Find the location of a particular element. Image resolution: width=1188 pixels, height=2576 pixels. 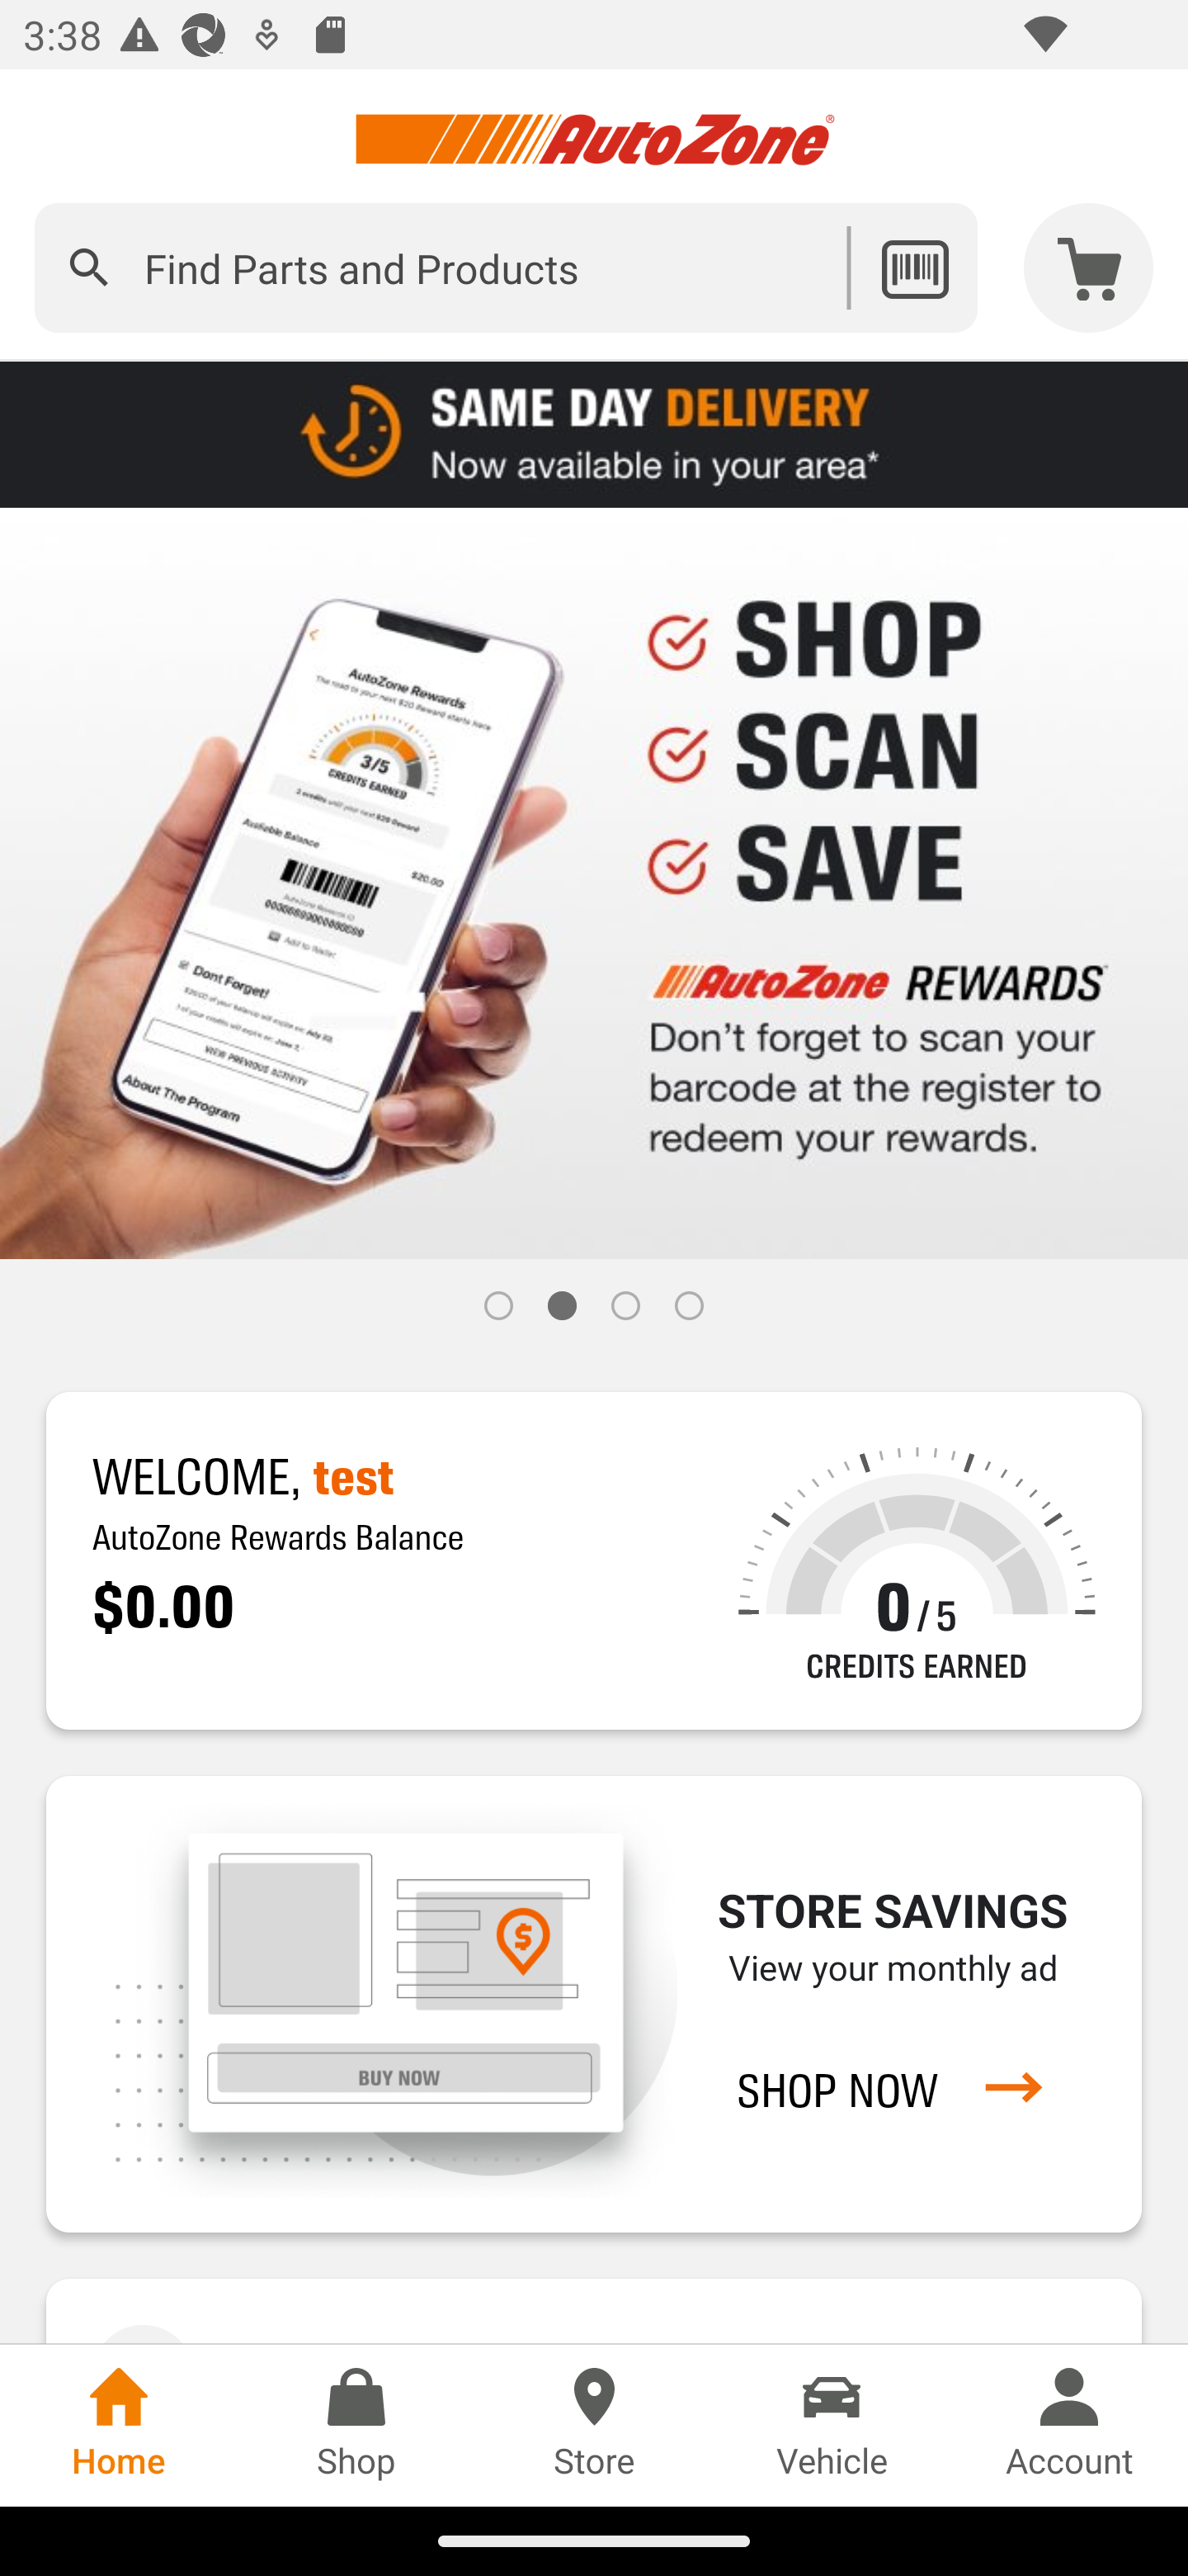

 scan-product-to-search  is located at coordinates (914, 268).